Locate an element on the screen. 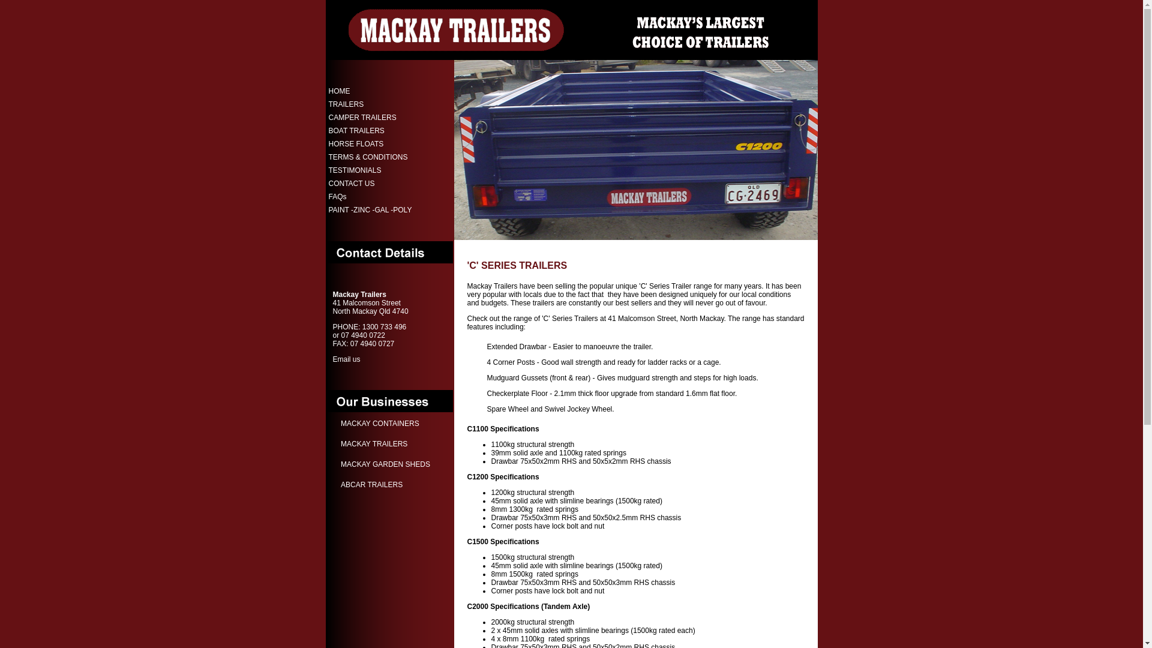  HORSE FLOATS is located at coordinates (373, 143).